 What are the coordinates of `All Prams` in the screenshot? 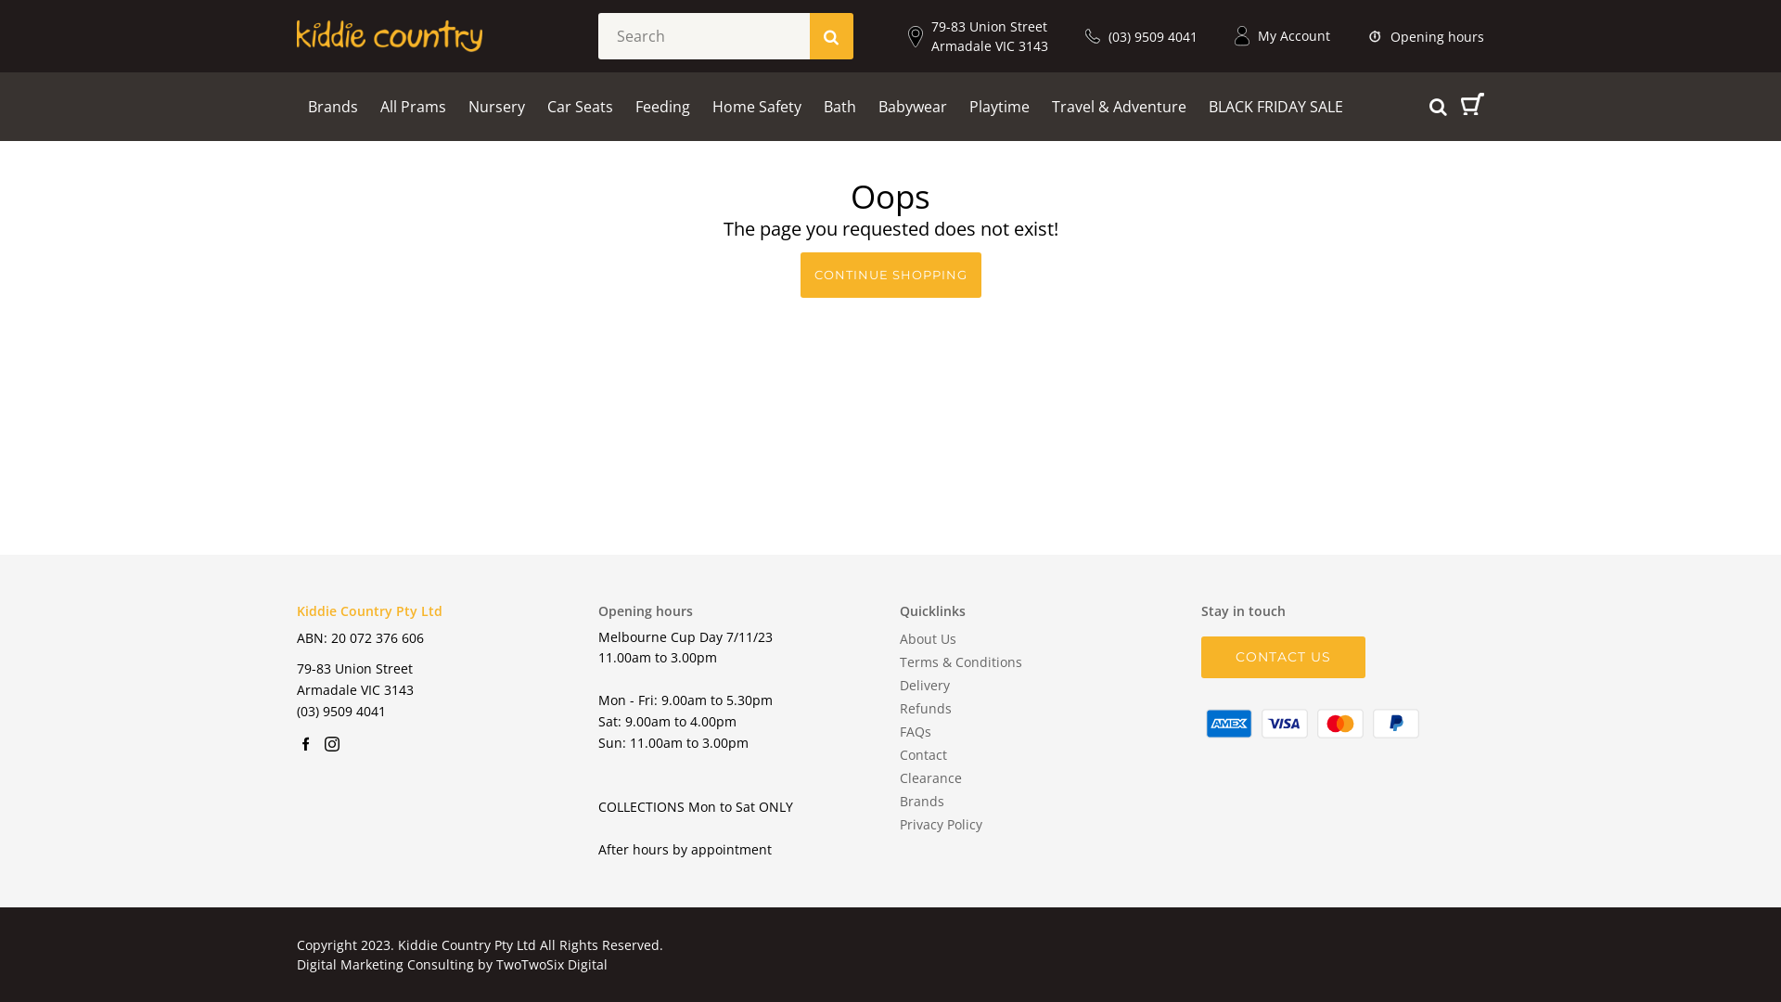 It's located at (414, 106).